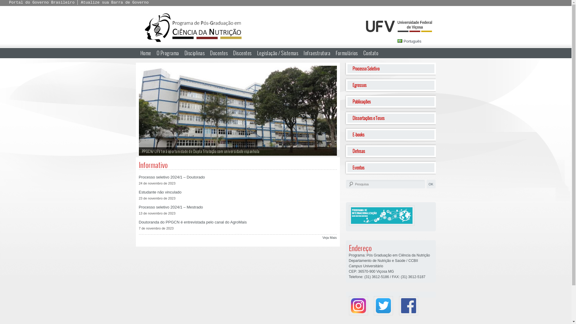  Describe the element at coordinates (317, 53) in the screenshot. I see `Infraestrutura` at that location.